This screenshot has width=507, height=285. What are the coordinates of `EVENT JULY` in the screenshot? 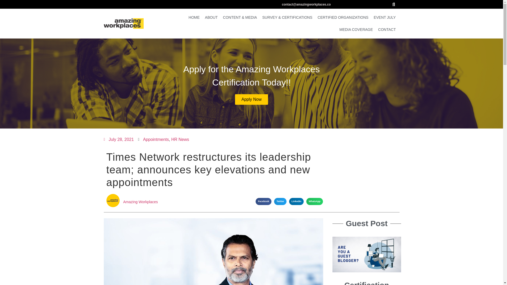 It's located at (385, 17).